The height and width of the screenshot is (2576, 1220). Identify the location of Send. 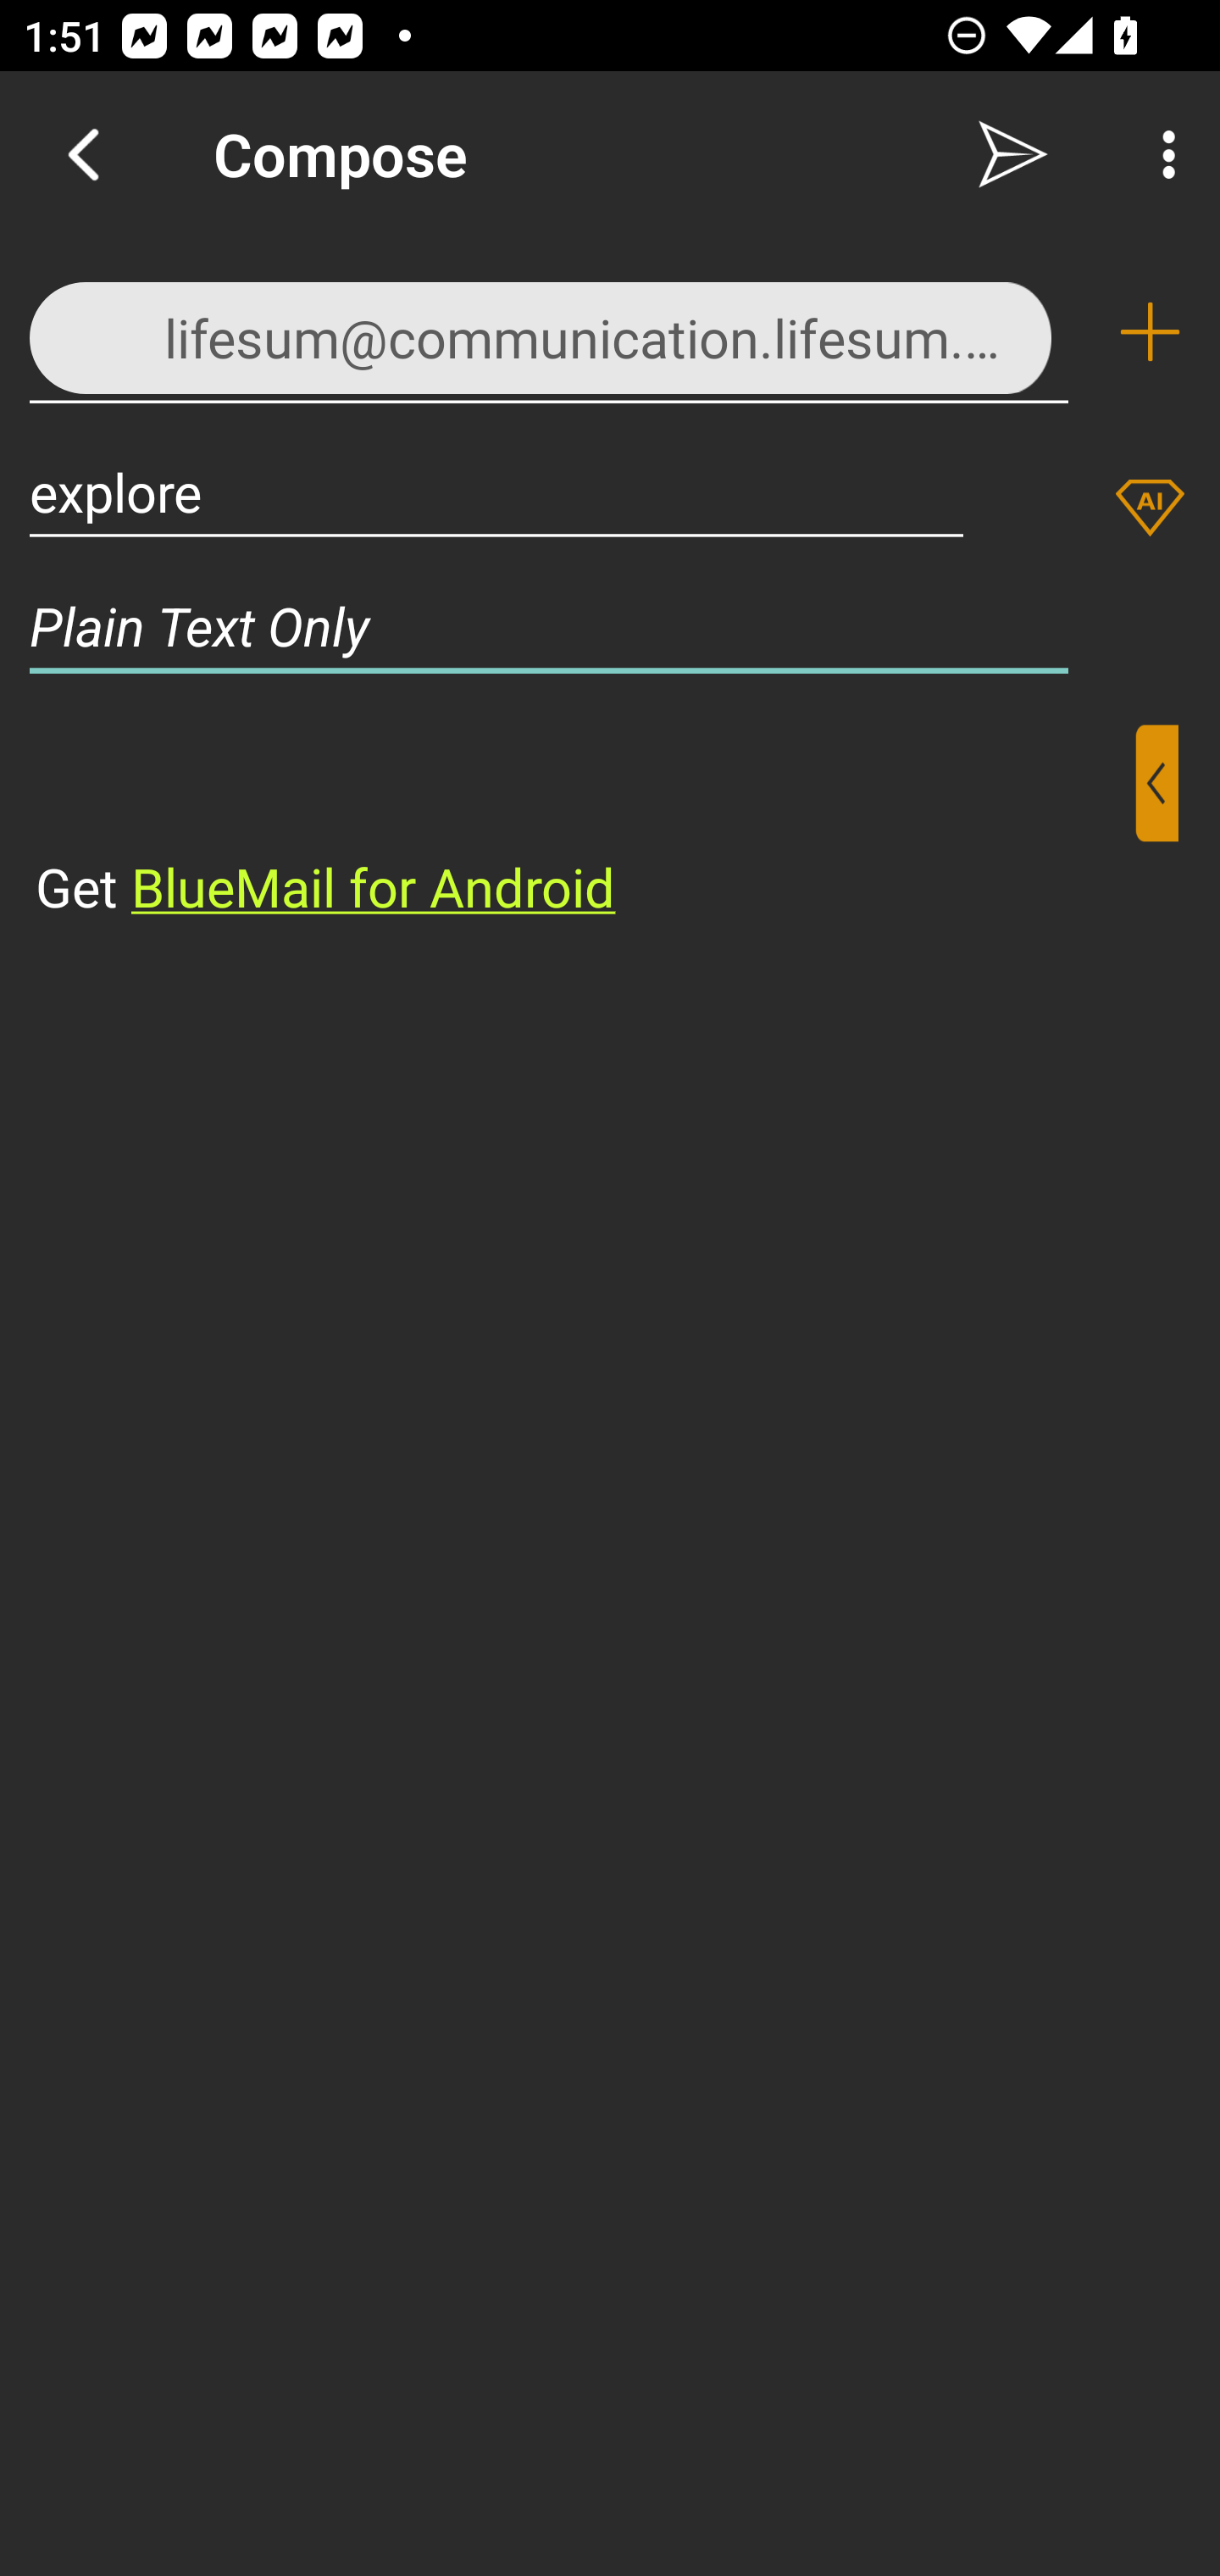
(1013, 154).